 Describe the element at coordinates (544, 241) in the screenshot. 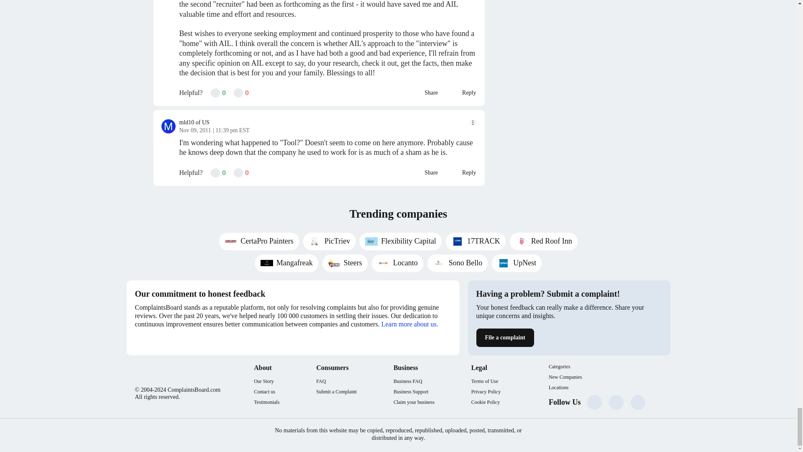

I see `Red Roof Inn reviews` at that location.